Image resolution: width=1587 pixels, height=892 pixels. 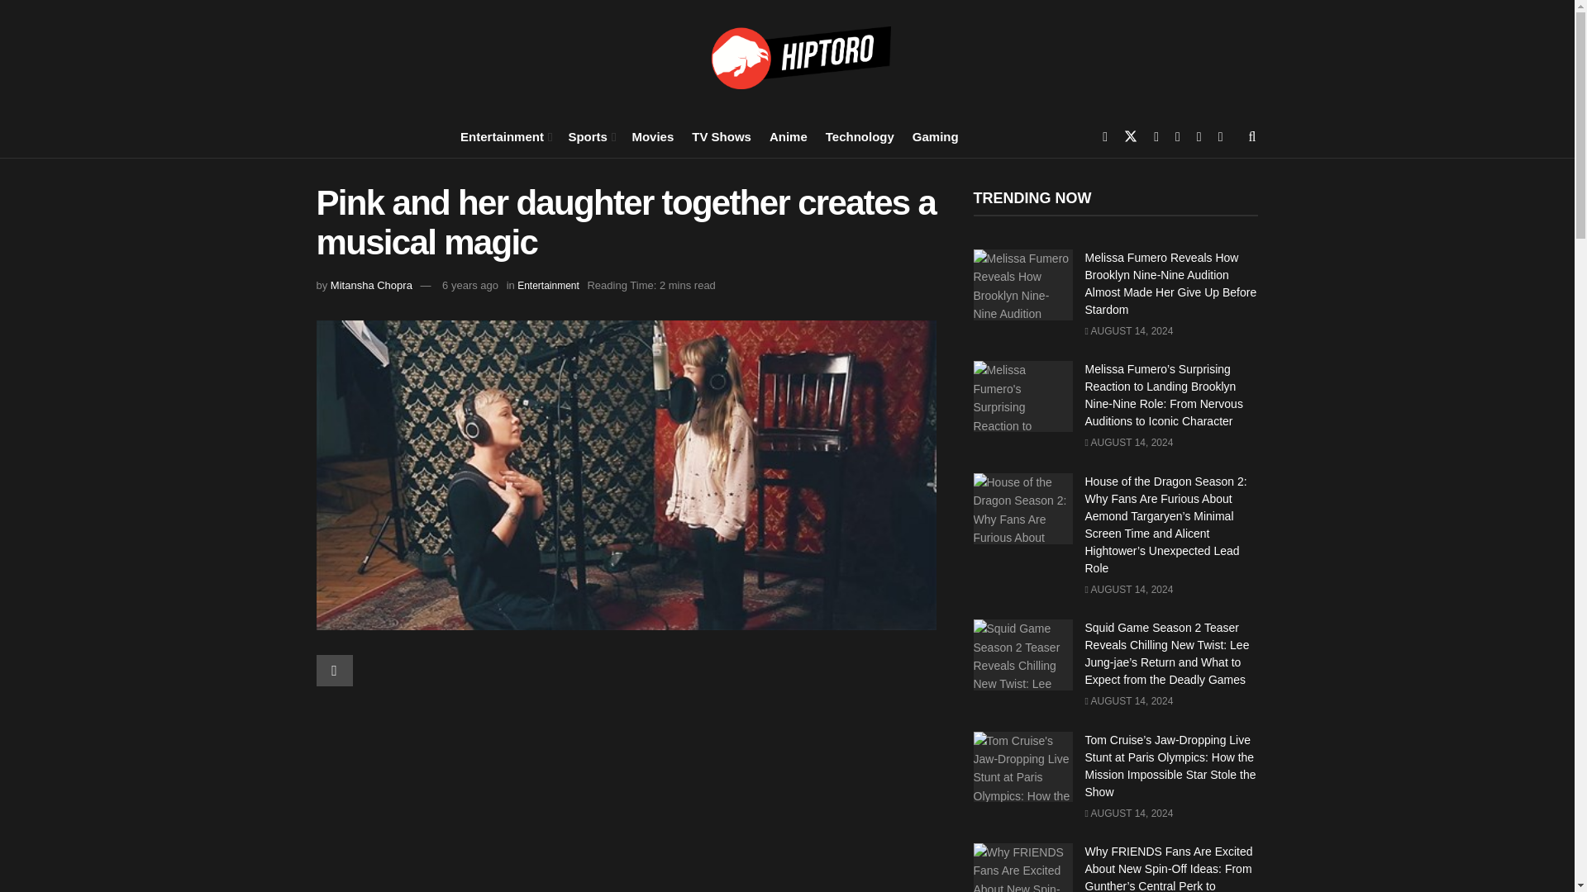 What do you see at coordinates (469, 286) in the screenshot?
I see `6 years ago` at bounding box center [469, 286].